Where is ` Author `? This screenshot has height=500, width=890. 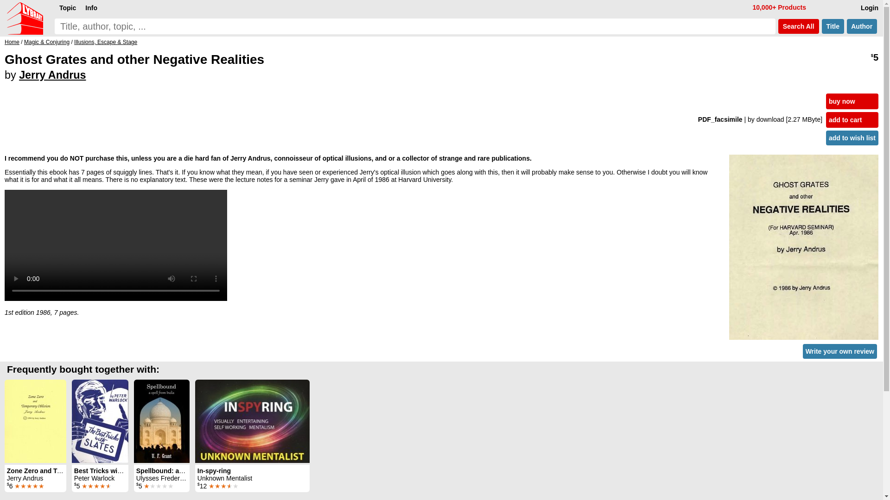
 Author  is located at coordinates (862, 26).